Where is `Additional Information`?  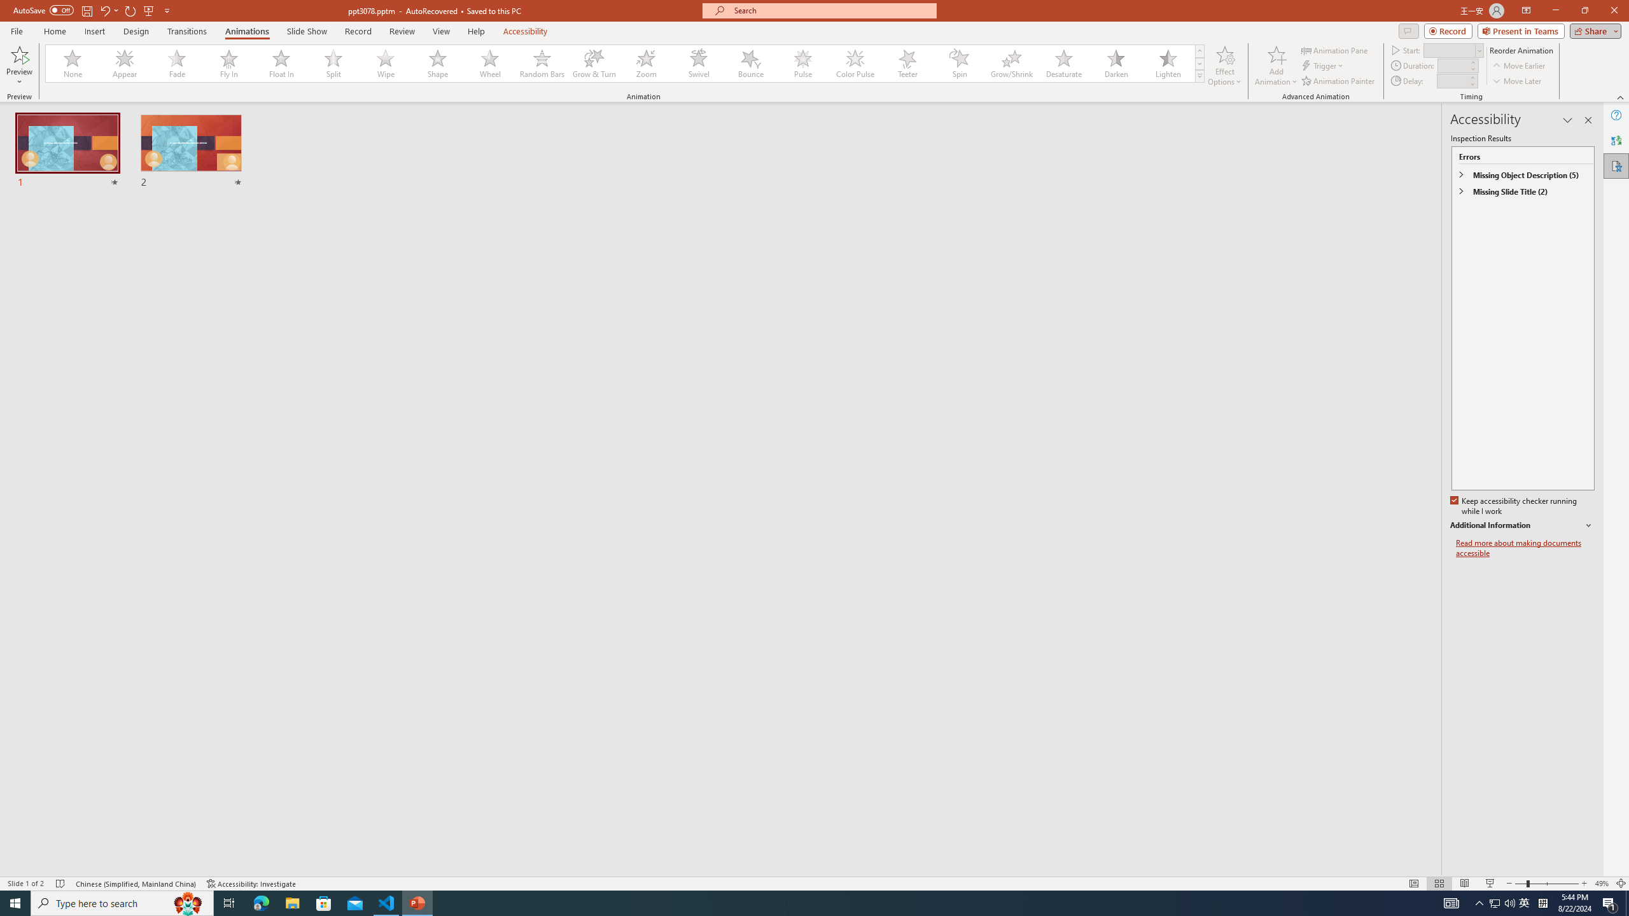
Additional Information is located at coordinates (1522, 525).